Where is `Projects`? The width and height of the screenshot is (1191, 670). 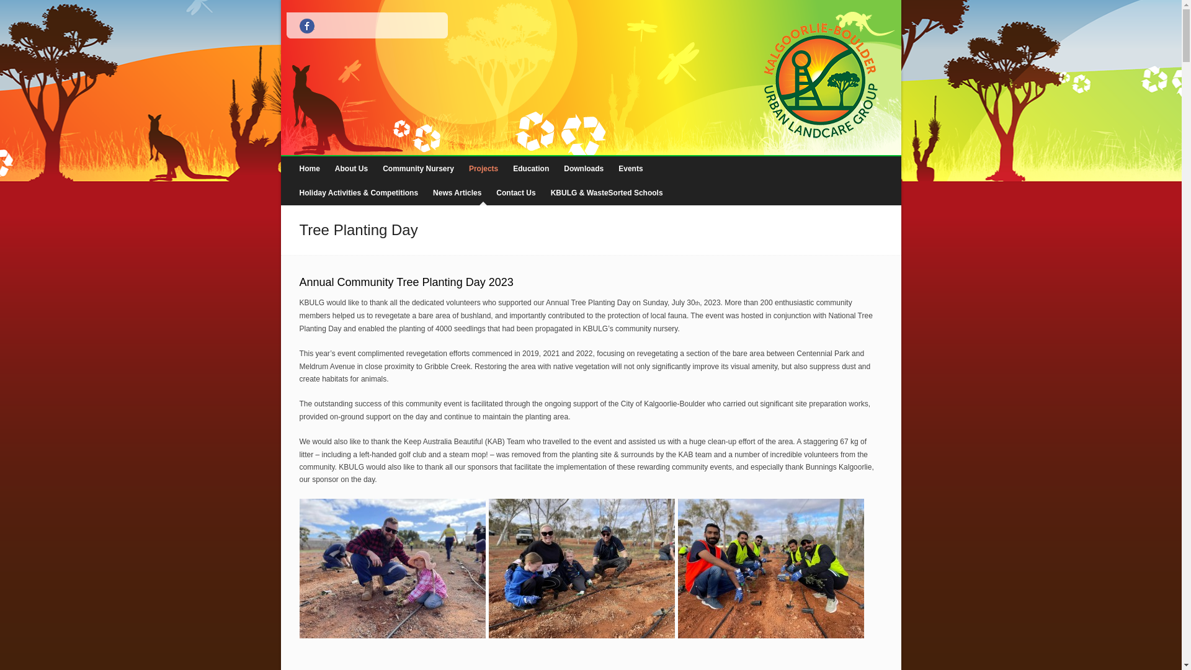
Projects is located at coordinates (484, 169).